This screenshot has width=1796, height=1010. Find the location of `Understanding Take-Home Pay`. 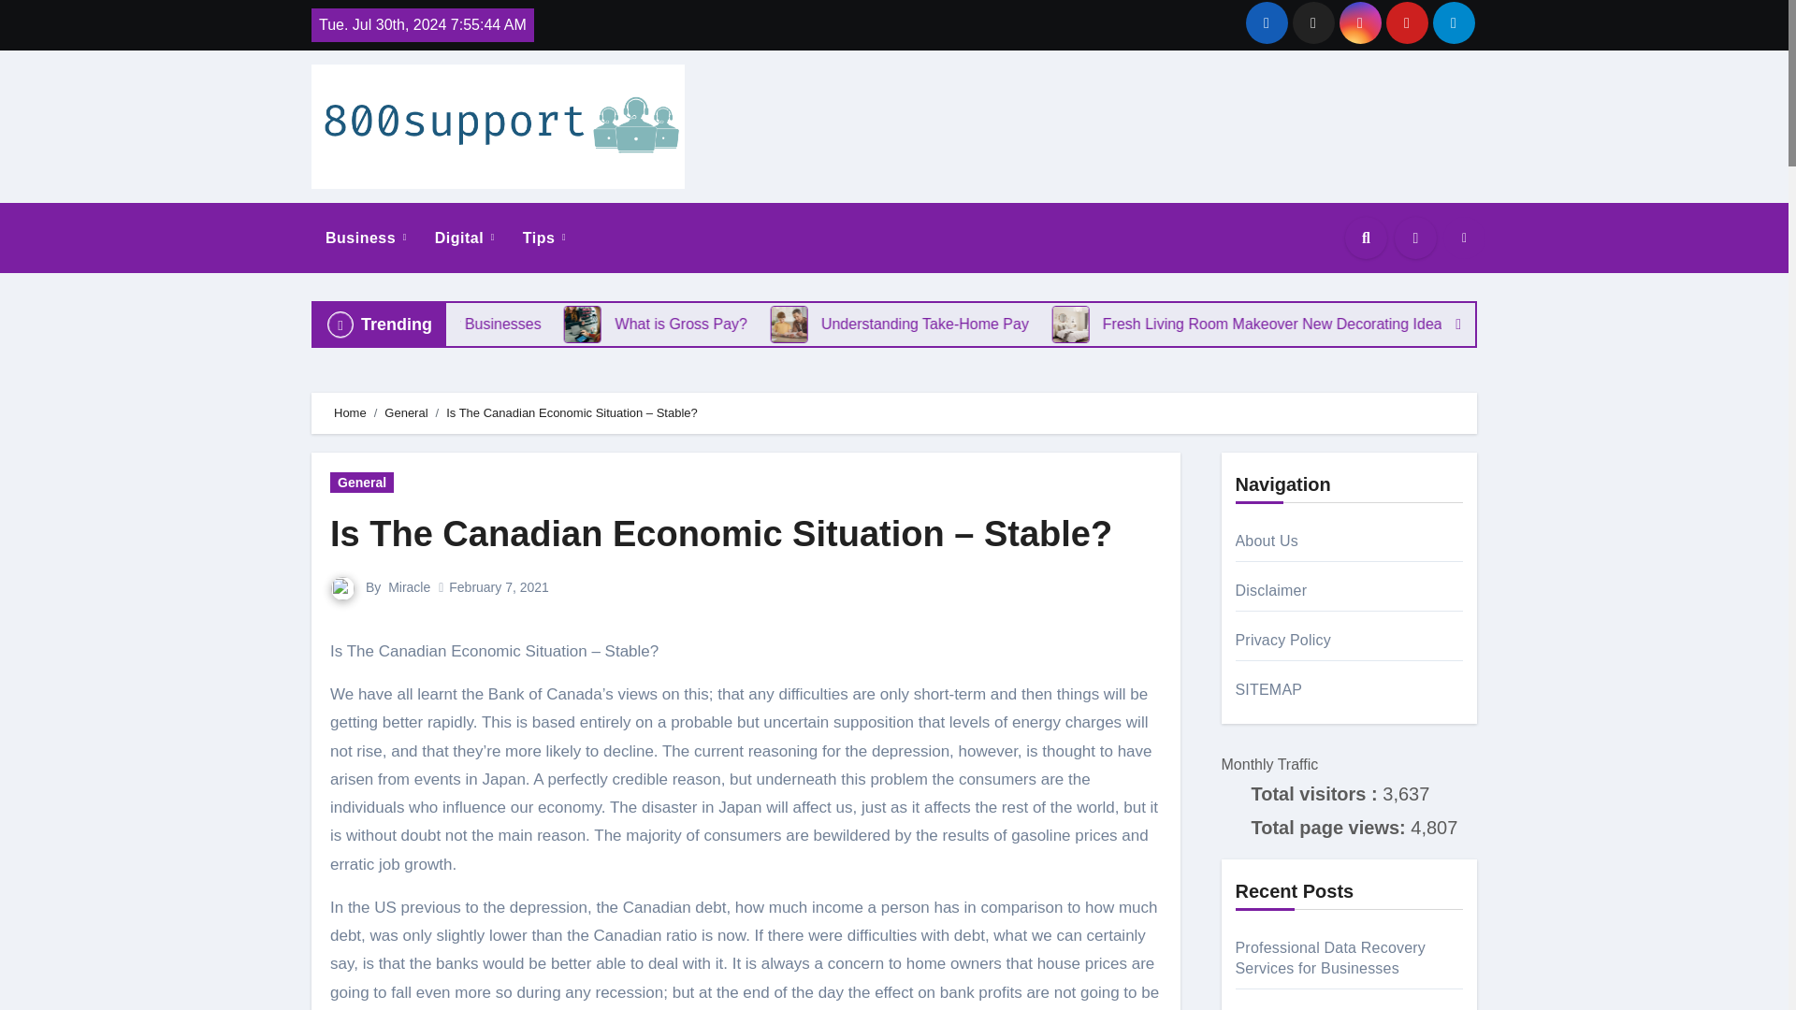

Understanding Take-Home Pay is located at coordinates (986, 324).